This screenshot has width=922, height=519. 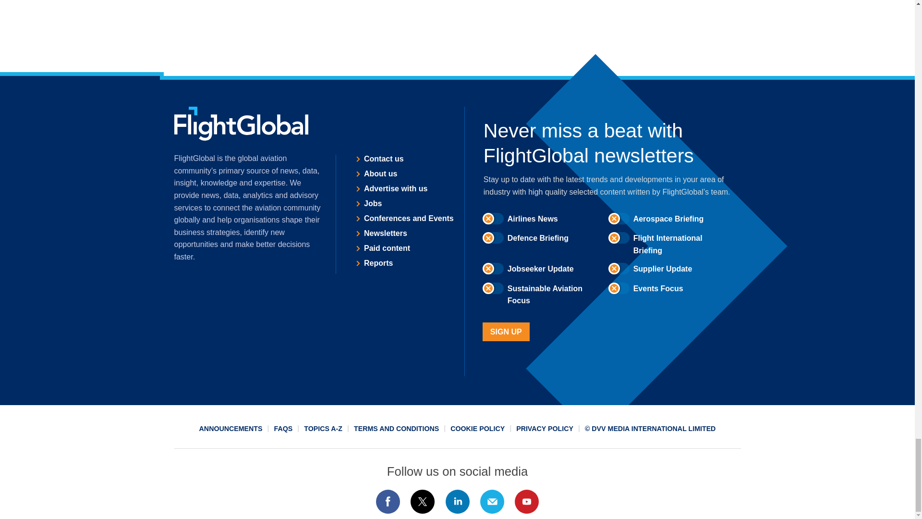 What do you see at coordinates (388, 502) in the screenshot?
I see `Connect with us on Facebook` at bounding box center [388, 502].